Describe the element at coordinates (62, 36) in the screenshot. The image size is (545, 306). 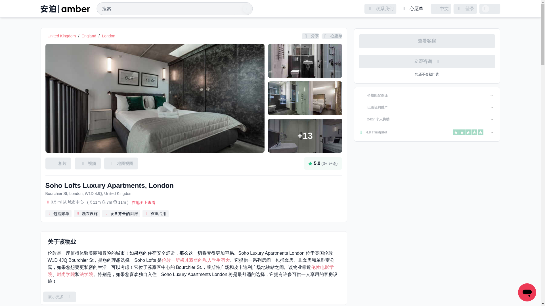
I see `United Kingdom` at that location.